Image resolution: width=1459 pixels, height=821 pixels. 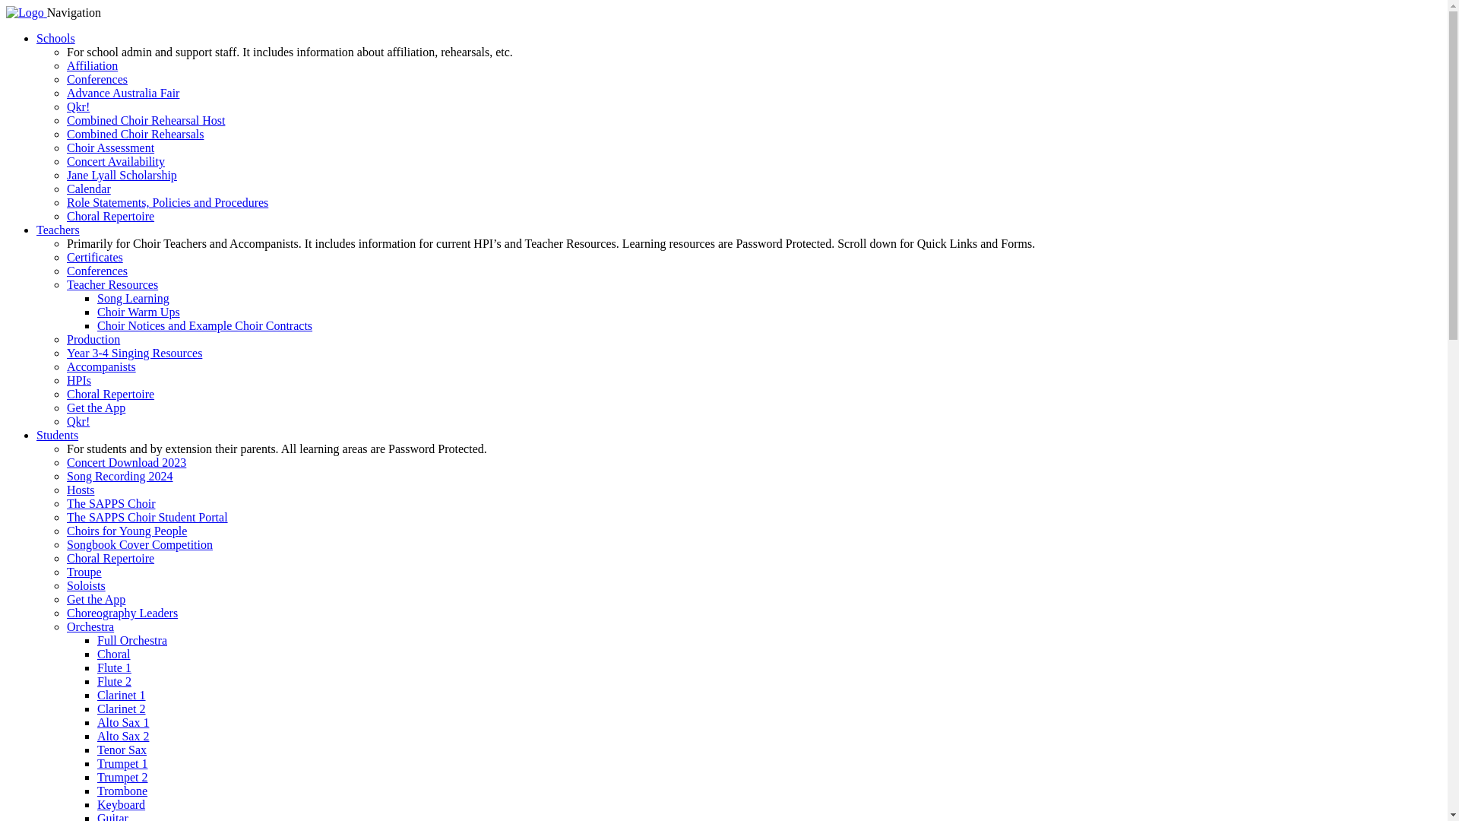 What do you see at coordinates (90, 626) in the screenshot?
I see `Orchestra` at bounding box center [90, 626].